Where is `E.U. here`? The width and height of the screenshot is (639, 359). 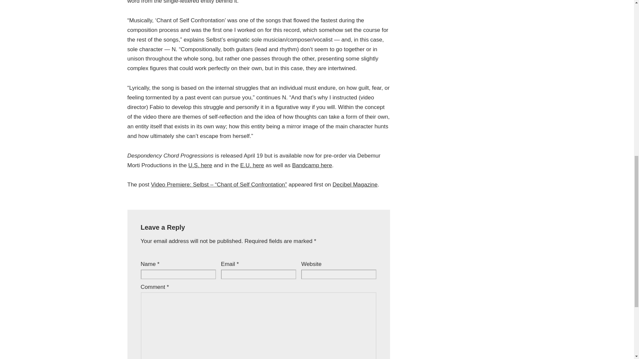
E.U. here is located at coordinates (252, 165).